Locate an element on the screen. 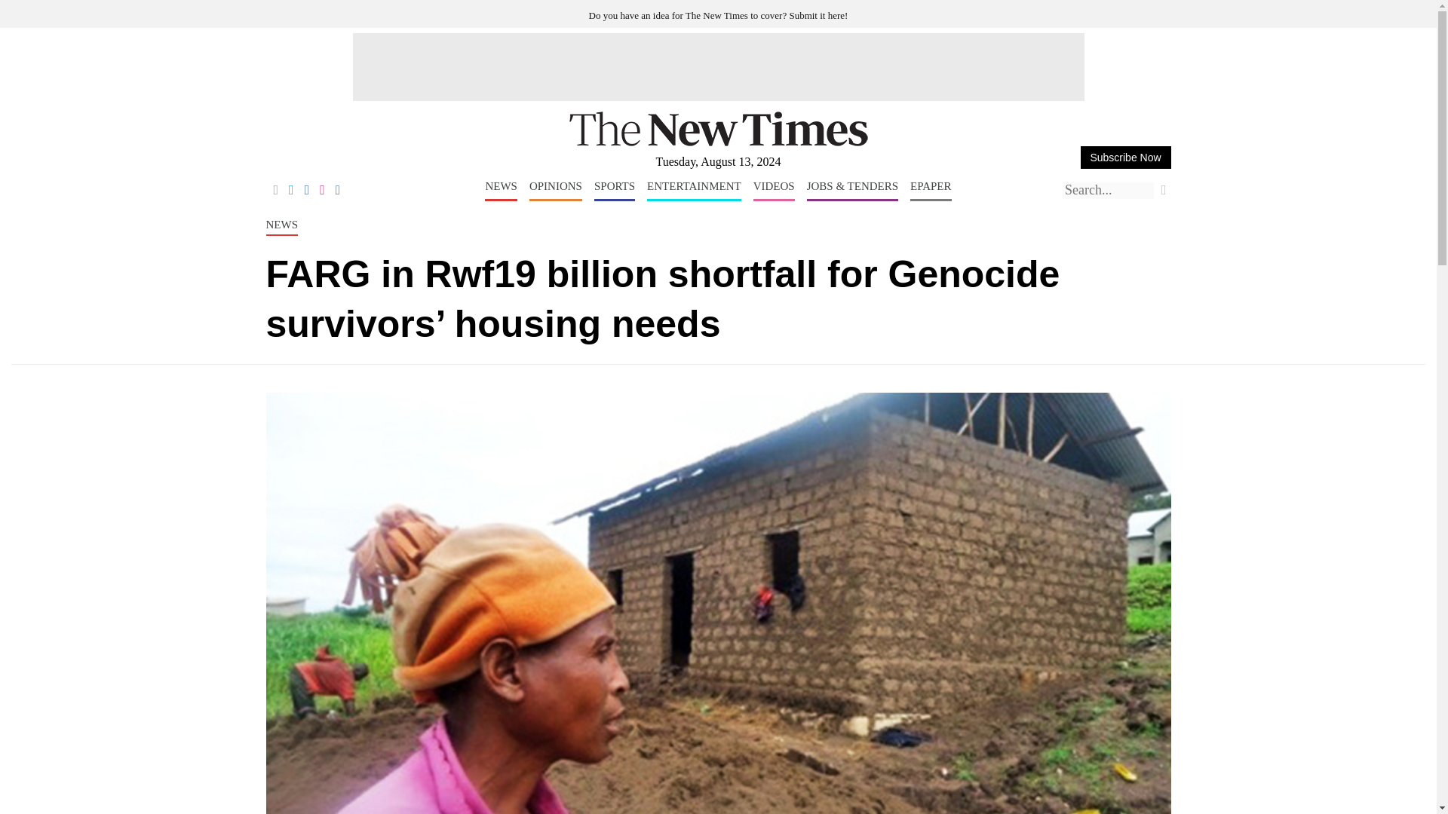 This screenshot has height=814, width=1448. OPINIONS is located at coordinates (555, 190).